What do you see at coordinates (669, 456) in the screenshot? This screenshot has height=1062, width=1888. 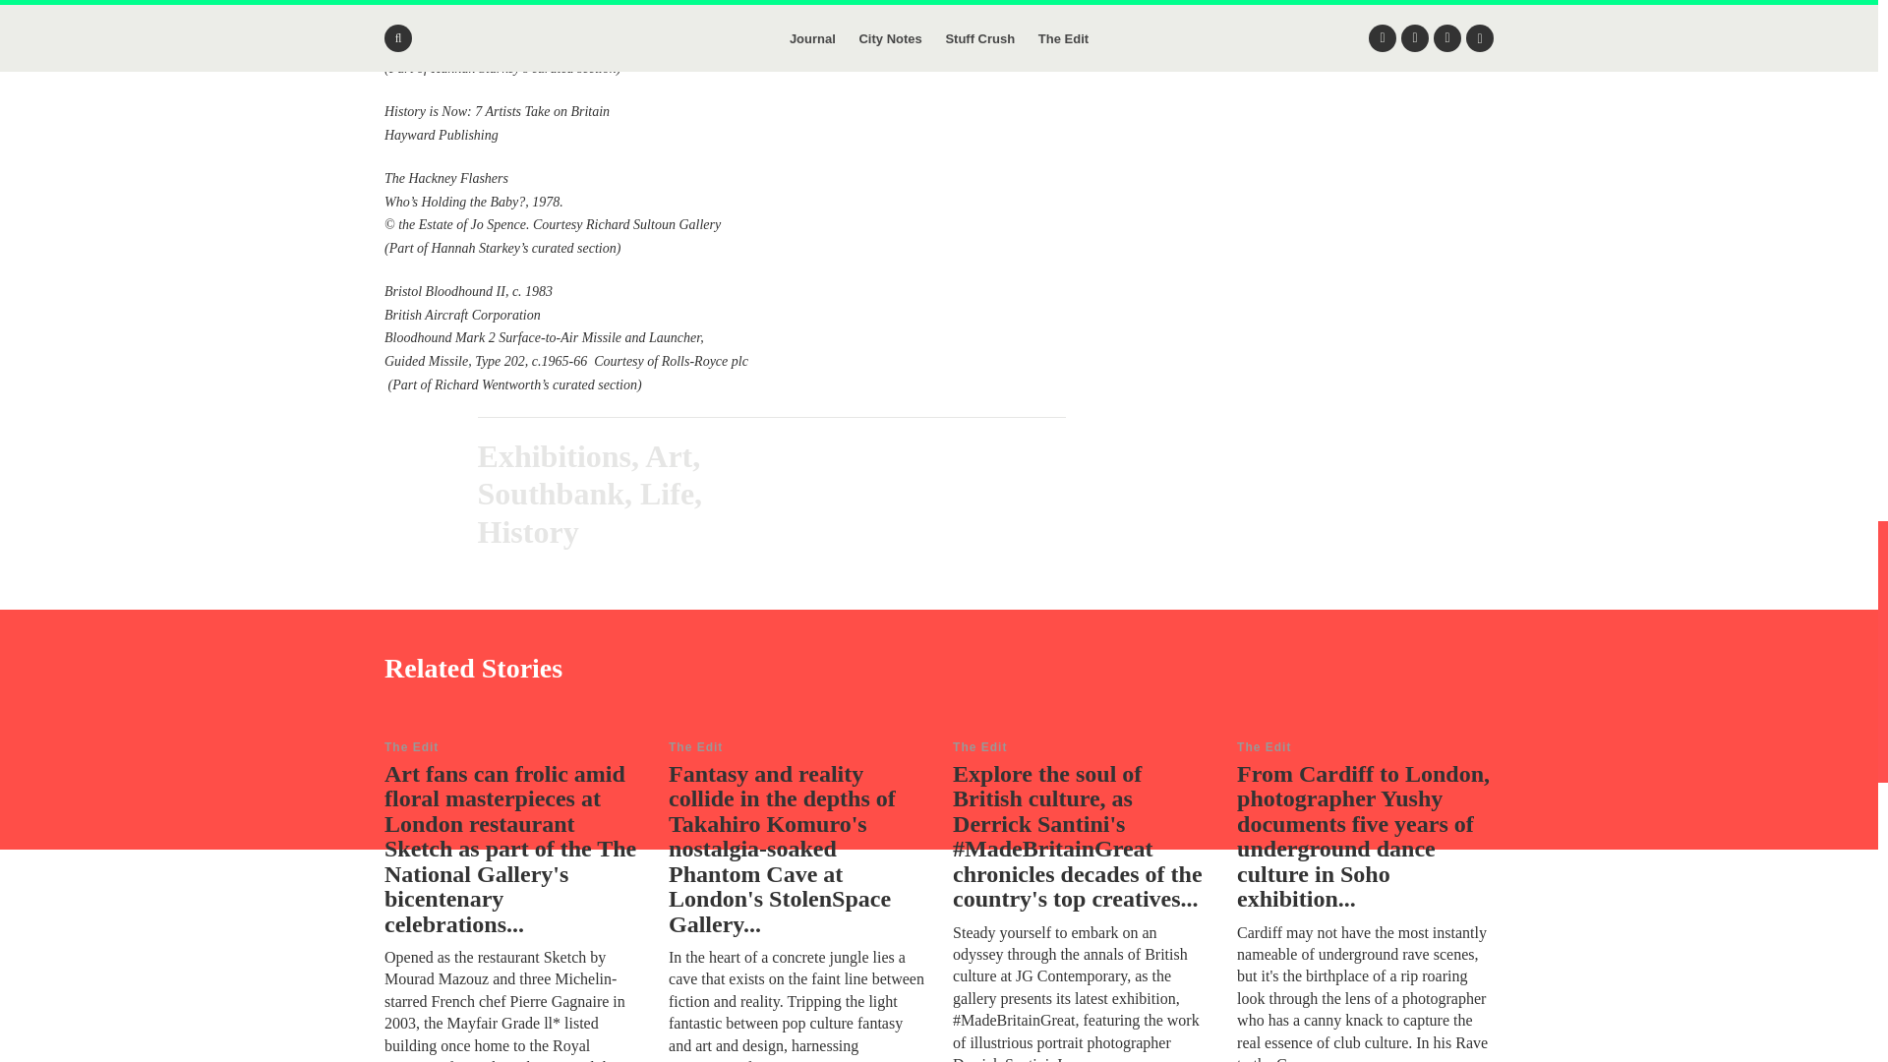 I see `Art` at bounding box center [669, 456].